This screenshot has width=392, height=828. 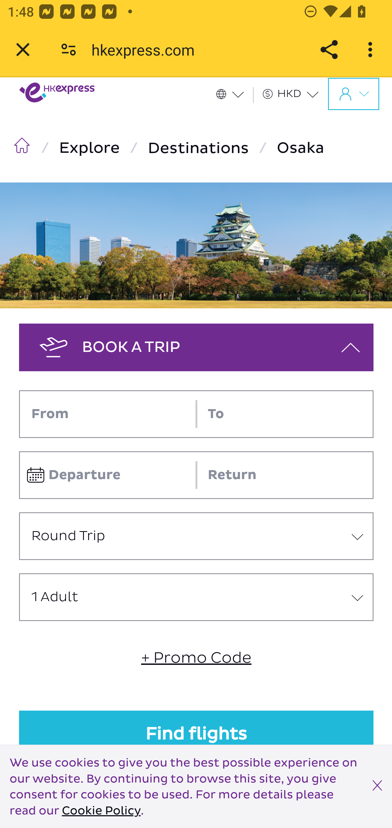 I want to click on + Promo Code, so click(x=196, y=658).